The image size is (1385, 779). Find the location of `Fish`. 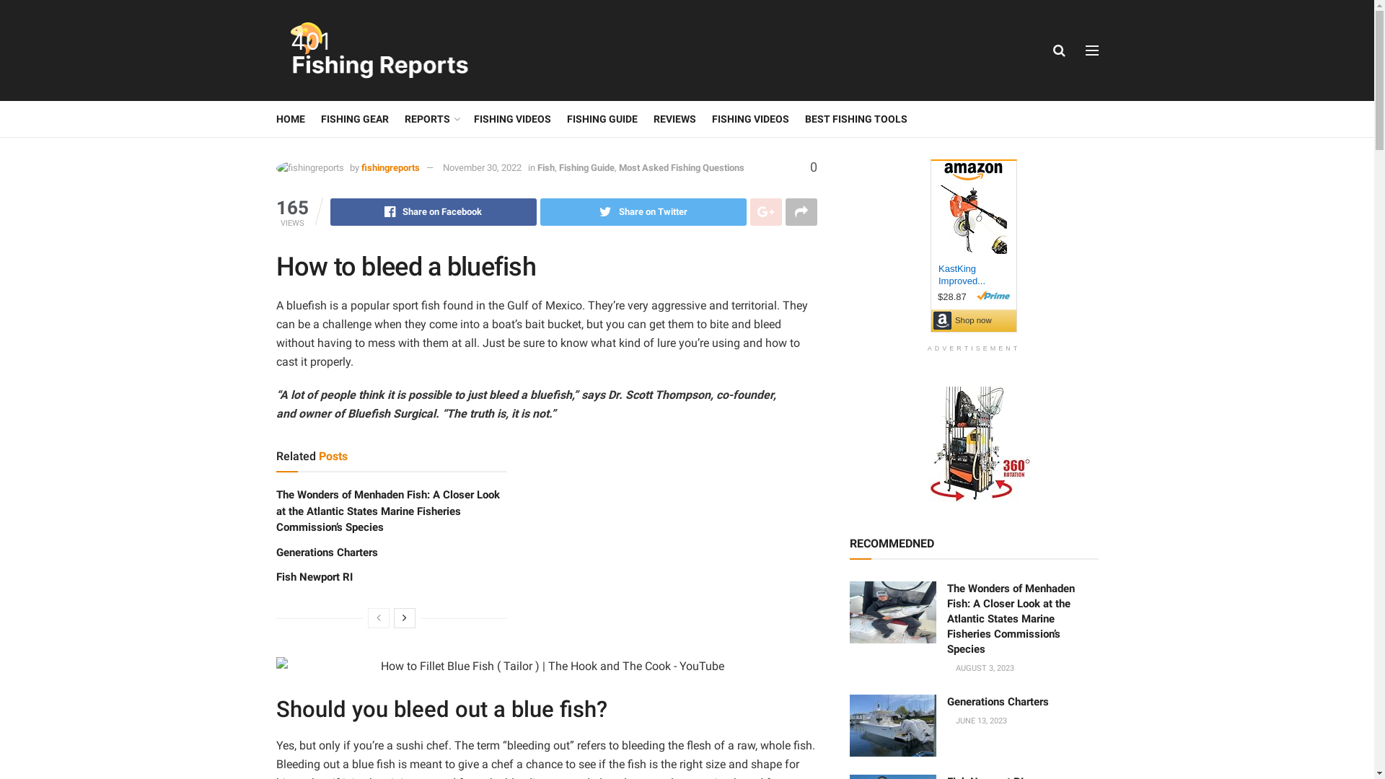

Fish is located at coordinates (545, 167).